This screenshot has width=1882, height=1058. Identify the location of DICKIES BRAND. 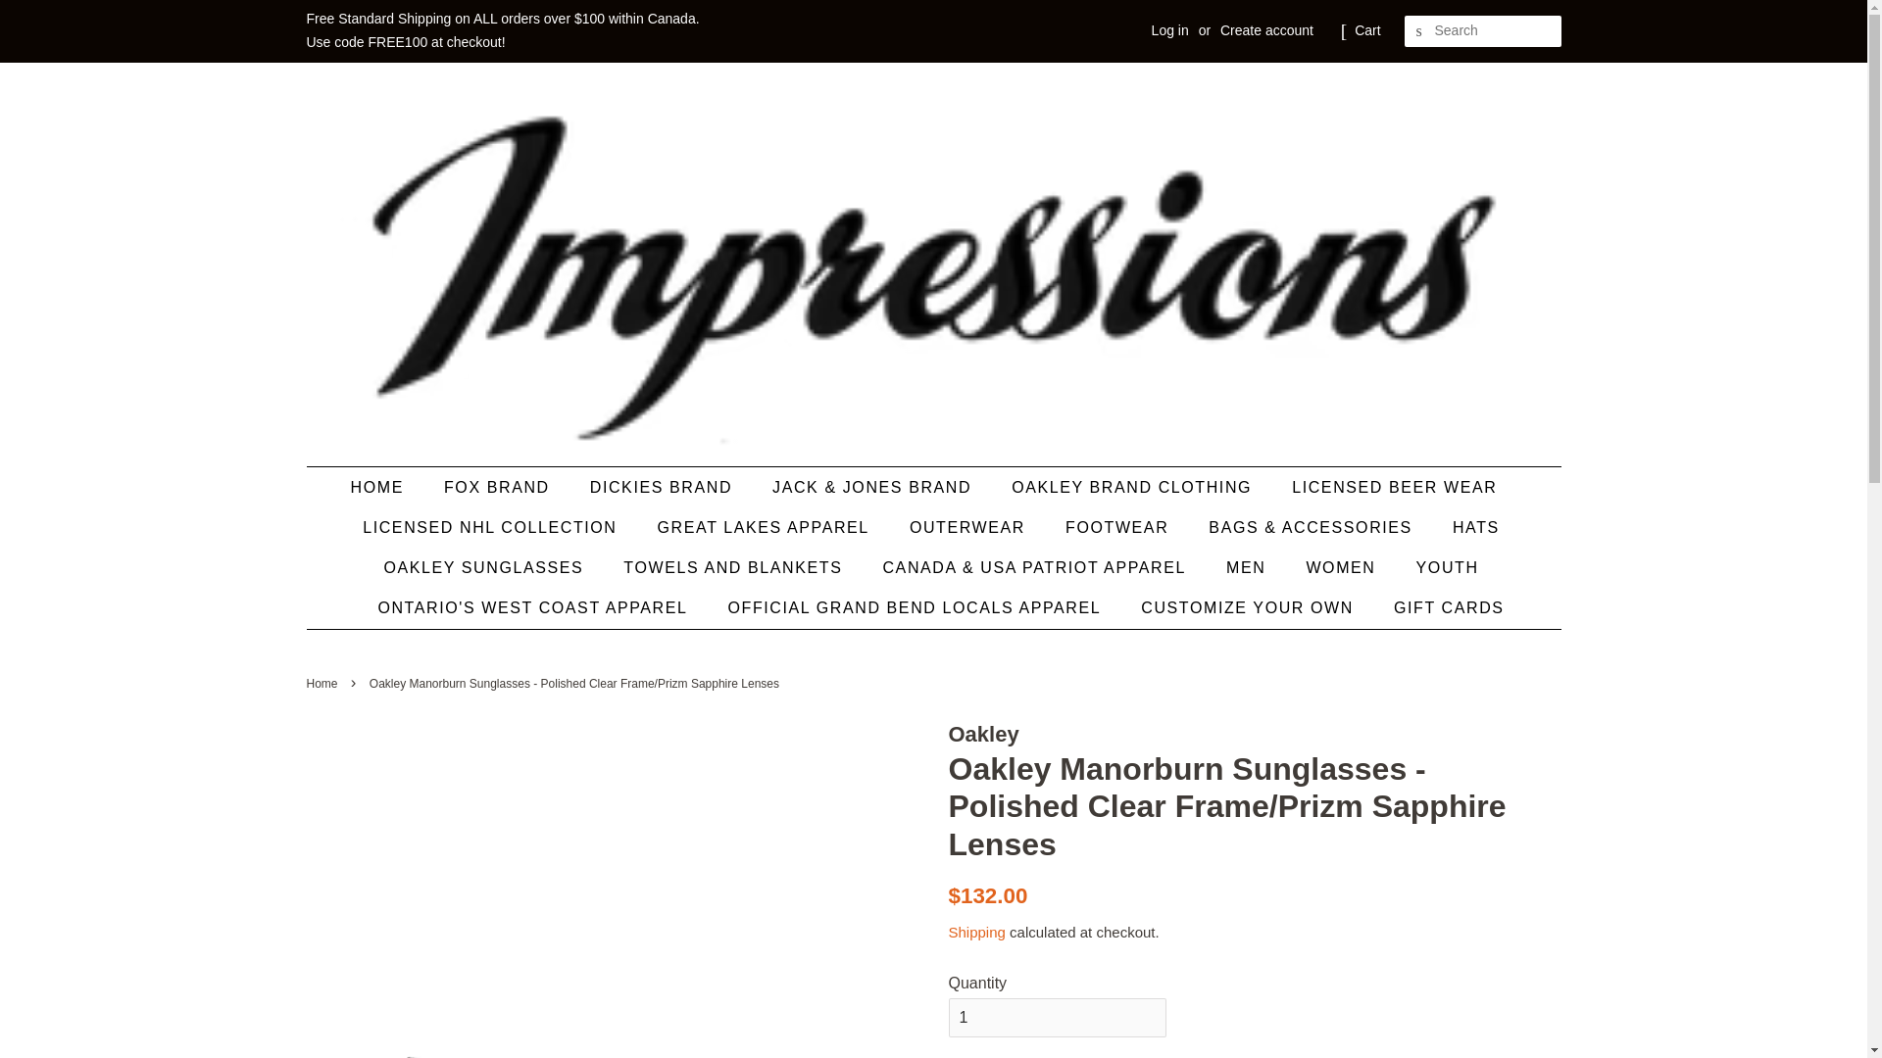
(663, 488).